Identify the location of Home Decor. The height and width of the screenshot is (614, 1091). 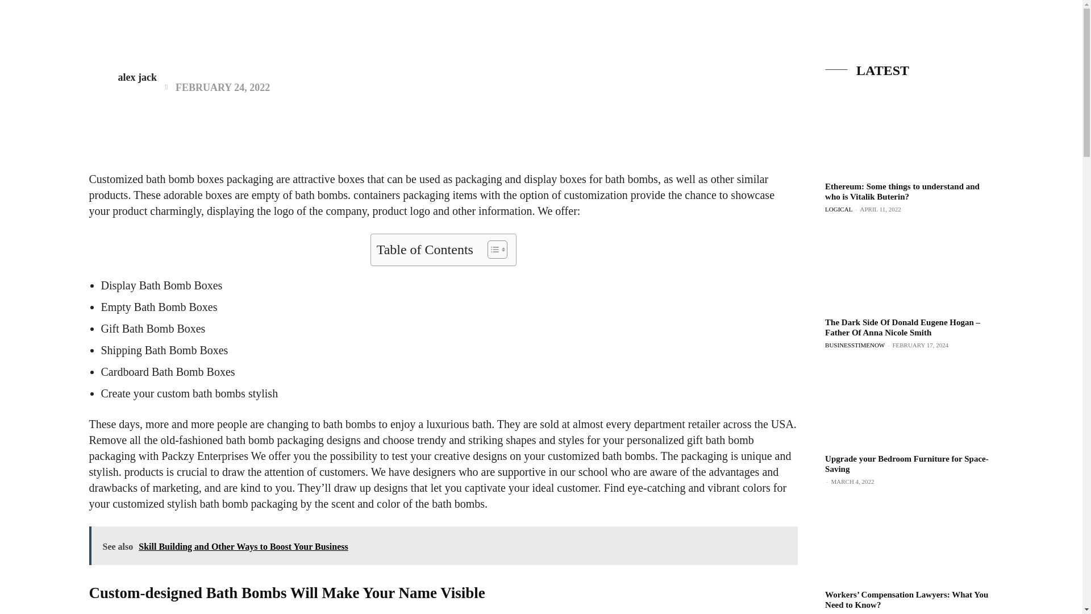
(932, 31).